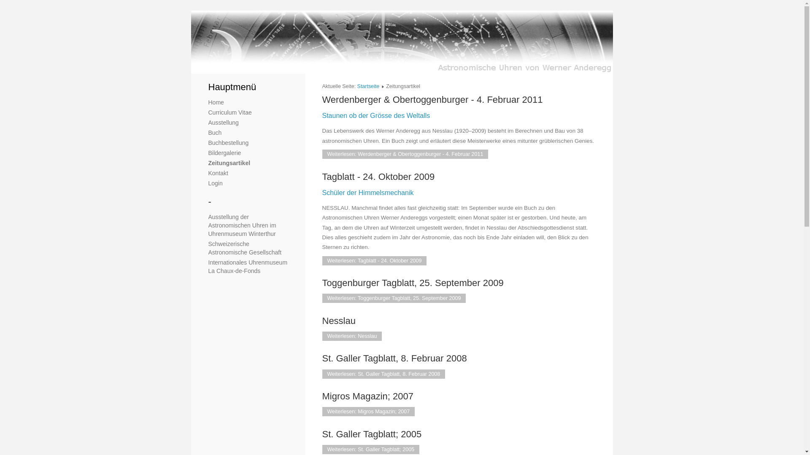 The image size is (810, 455). I want to click on Weiterlesen: Toggenburger Tagblatt, 25. September 2009, so click(394, 298).